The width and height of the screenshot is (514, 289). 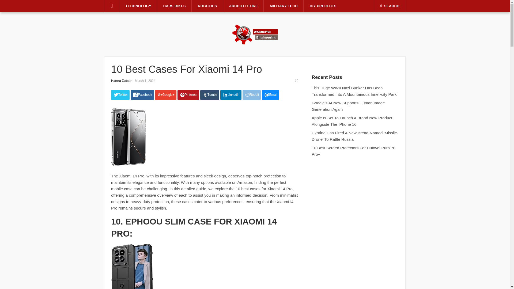 What do you see at coordinates (270, 95) in the screenshot?
I see `Email` at bounding box center [270, 95].